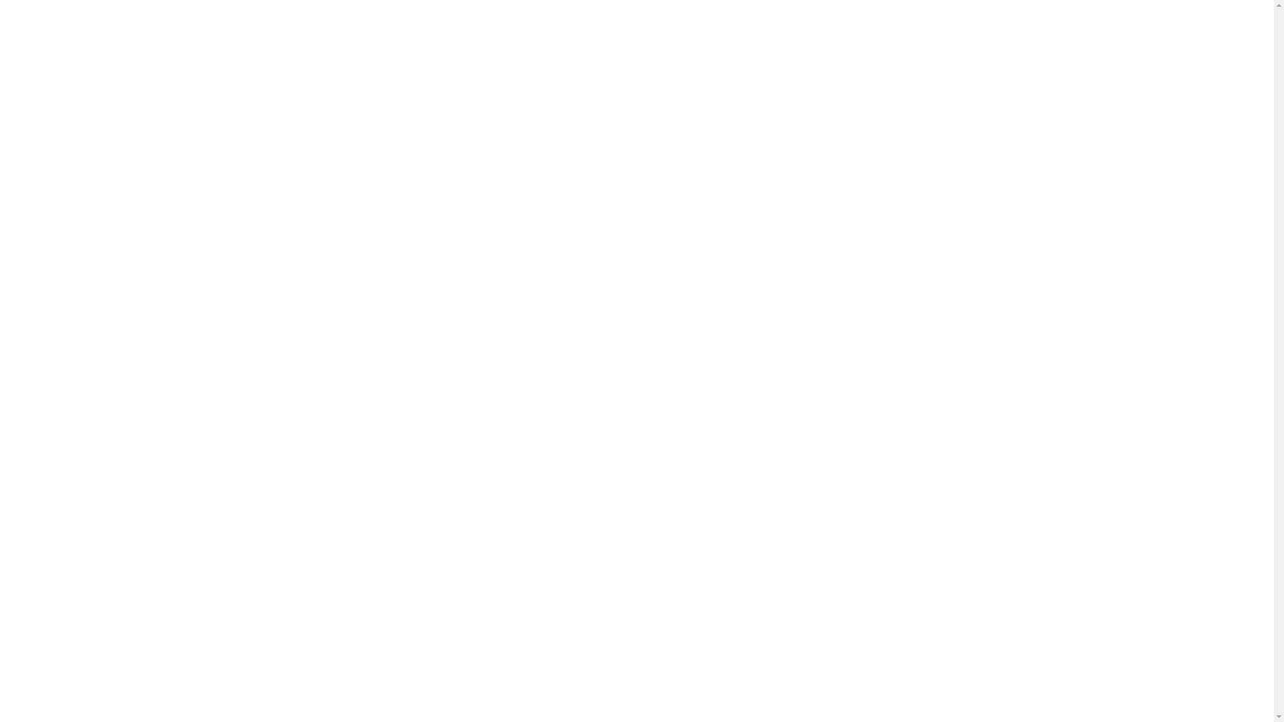 The image size is (1284, 722). I want to click on Onze visie, so click(932, 28).